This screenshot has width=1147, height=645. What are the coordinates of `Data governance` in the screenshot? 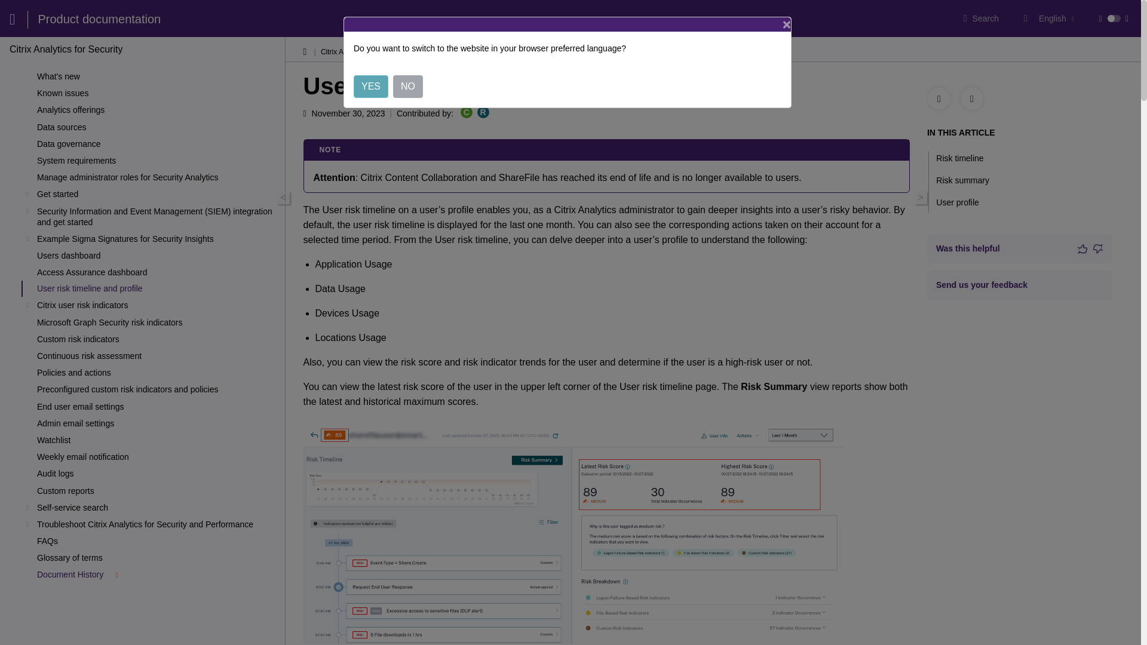 It's located at (158, 143).